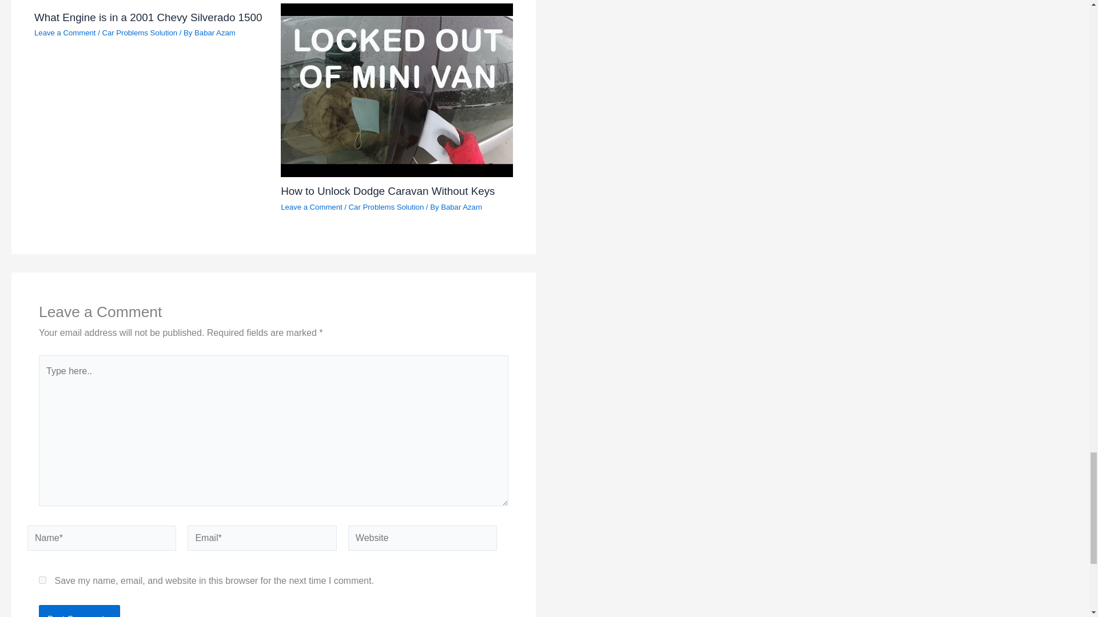 The height and width of the screenshot is (617, 1098). Describe the element at coordinates (215, 32) in the screenshot. I see `Babar Azam` at that location.